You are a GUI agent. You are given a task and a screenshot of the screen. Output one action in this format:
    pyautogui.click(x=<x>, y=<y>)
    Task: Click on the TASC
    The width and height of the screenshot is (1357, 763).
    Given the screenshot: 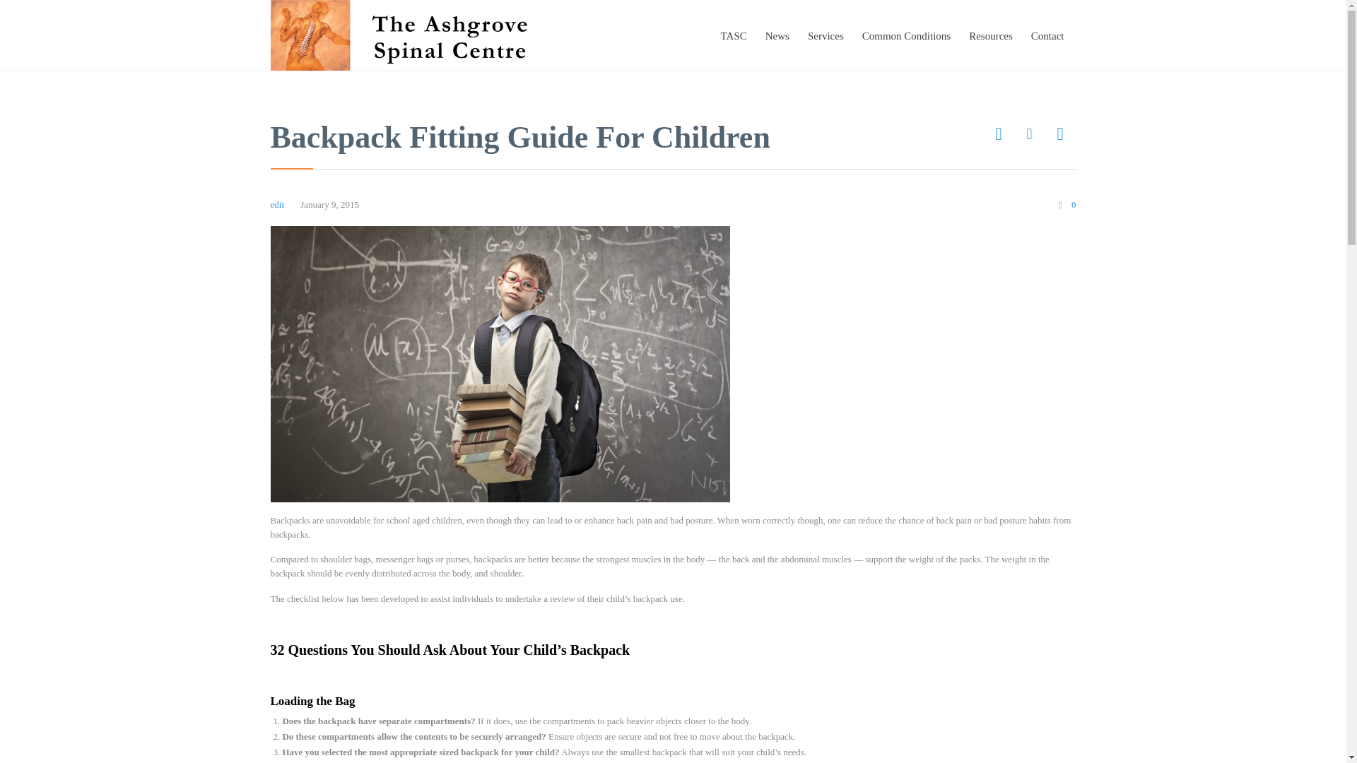 What is the action you would take?
    pyautogui.click(x=734, y=35)
    